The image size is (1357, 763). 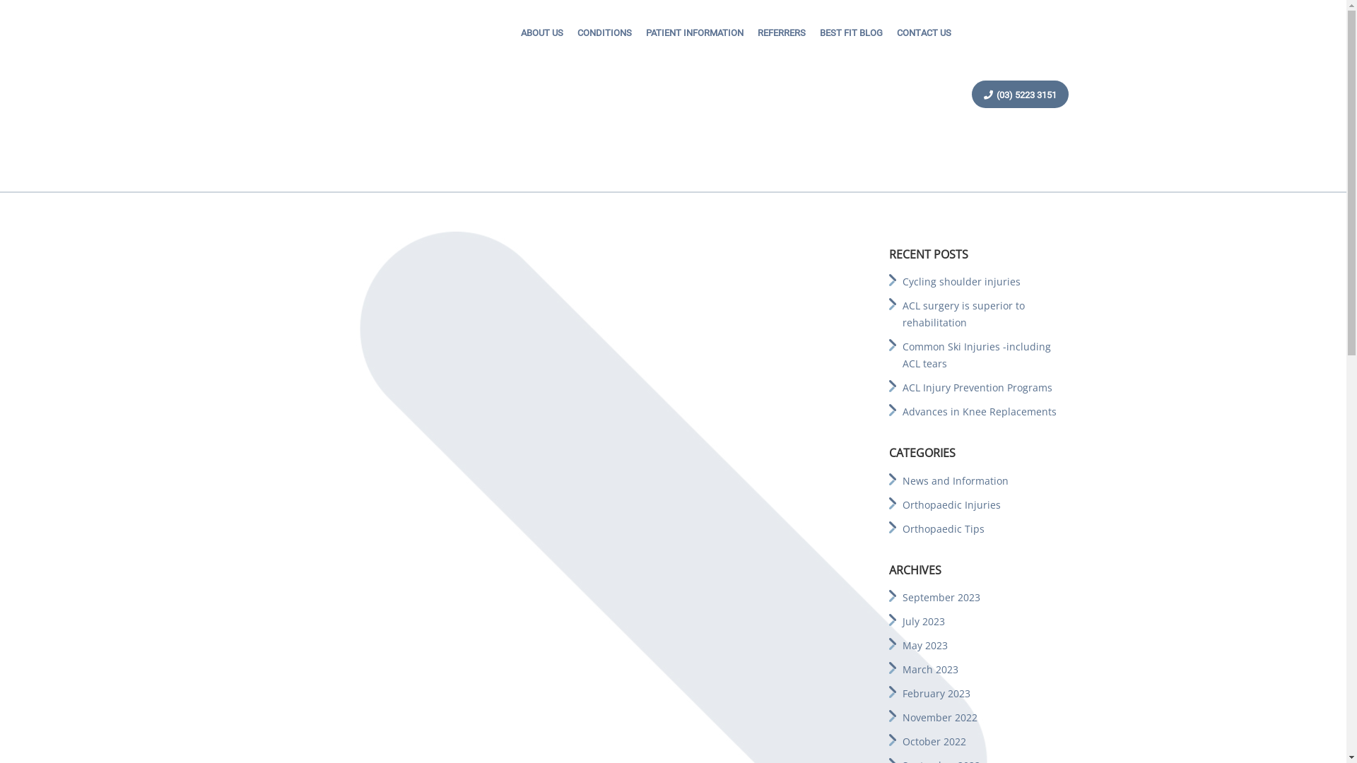 What do you see at coordinates (964, 314) in the screenshot?
I see `ACL surgery is superior to rehabilitation` at bounding box center [964, 314].